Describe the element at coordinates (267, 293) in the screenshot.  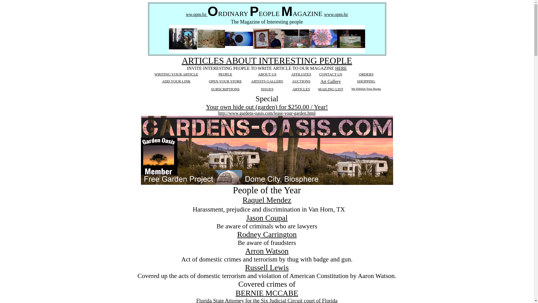
I see `BERNIE MCCABE` at that location.